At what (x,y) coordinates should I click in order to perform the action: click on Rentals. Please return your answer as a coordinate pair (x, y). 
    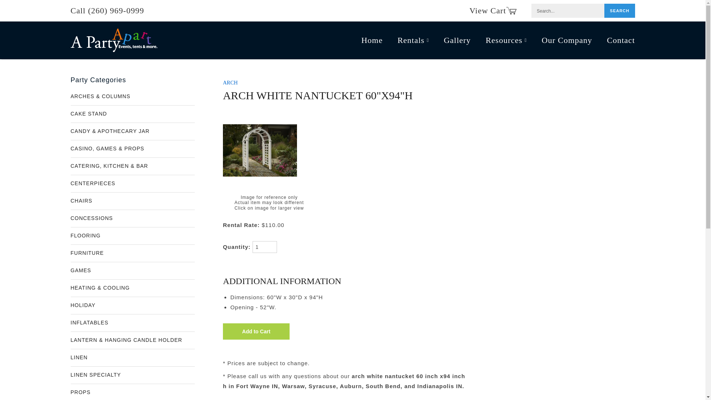
    Looking at the image, I should click on (413, 40).